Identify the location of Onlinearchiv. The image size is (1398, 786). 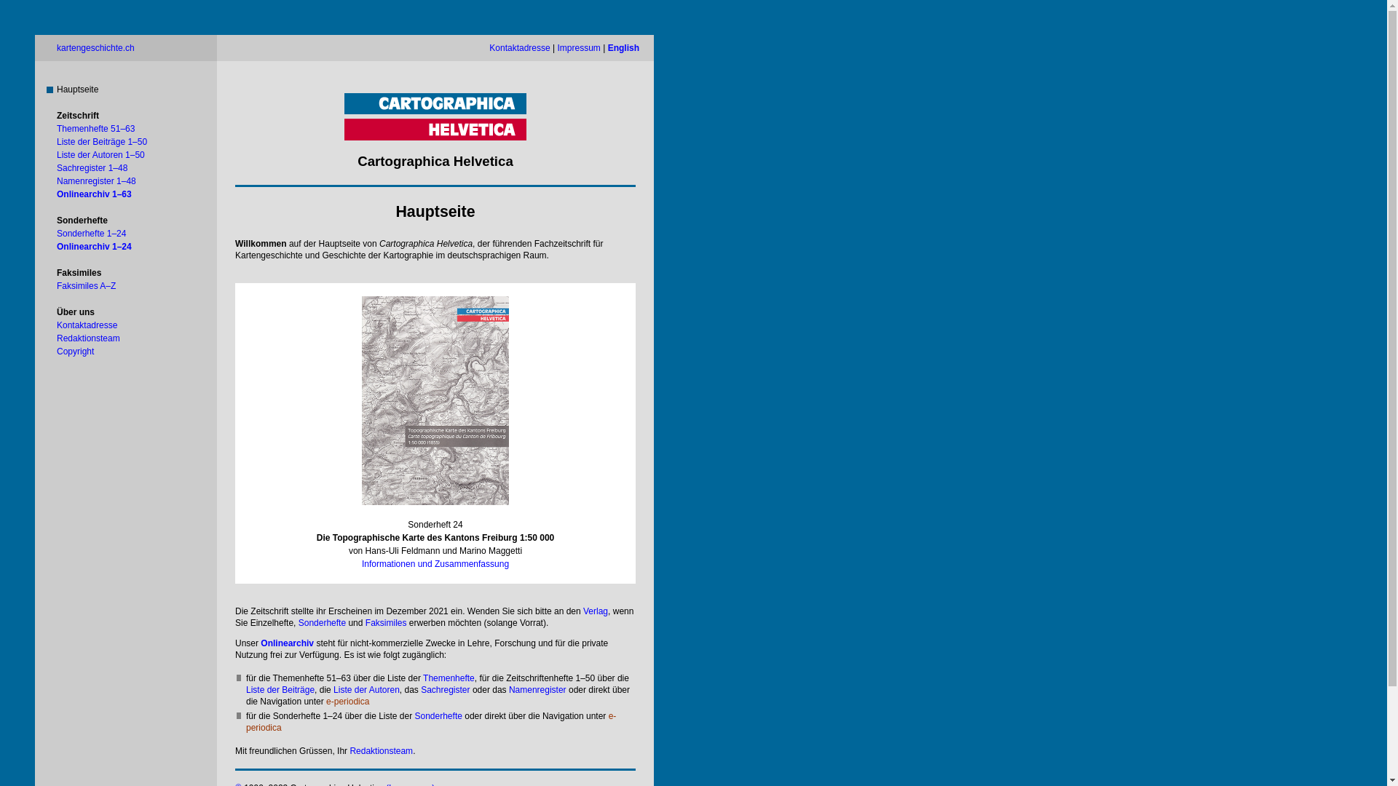
(287, 643).